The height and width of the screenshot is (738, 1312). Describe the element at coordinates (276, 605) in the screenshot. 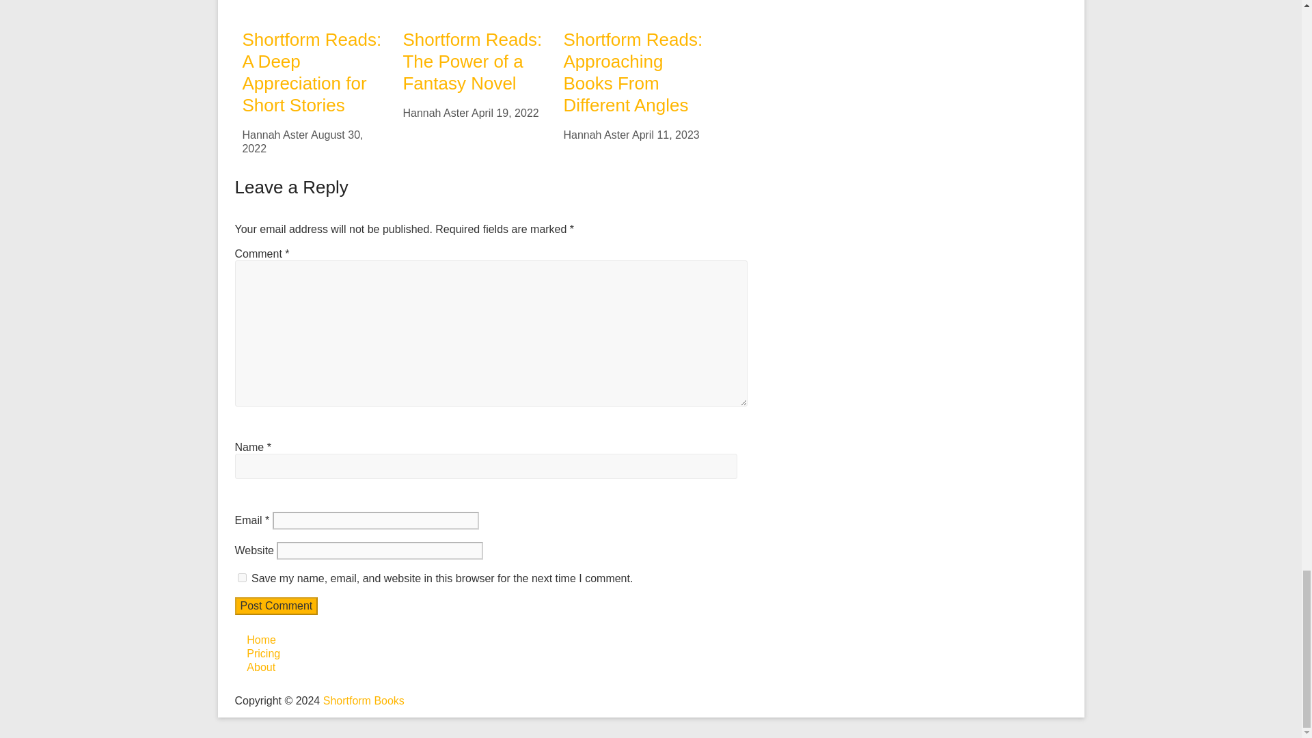

I see `Post Comment` at that location.